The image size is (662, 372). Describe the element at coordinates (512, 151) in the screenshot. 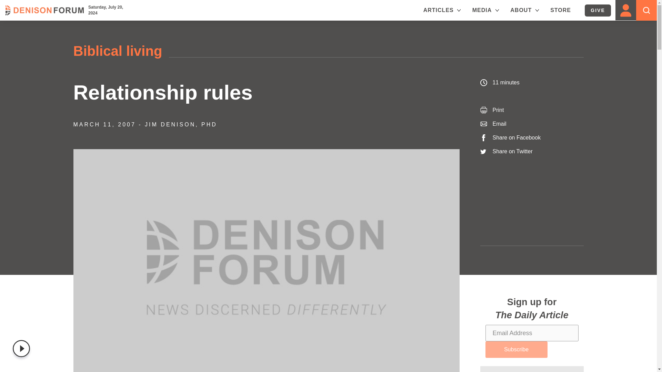

I see `Share on Twitter` at that location.